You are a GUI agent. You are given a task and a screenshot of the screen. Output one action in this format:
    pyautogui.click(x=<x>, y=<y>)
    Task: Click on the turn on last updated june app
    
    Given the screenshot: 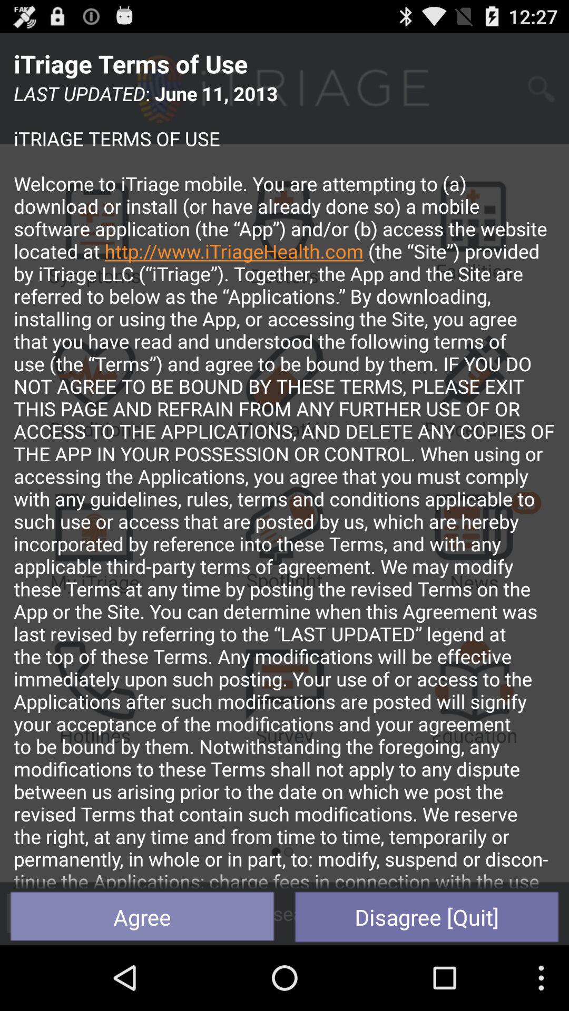 What is the action you would take?
    pyautogui.click(x=284, y=484)
    